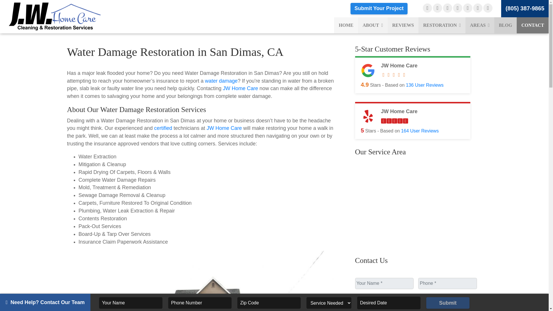 The width and height of the screenshot is (553, 311). Describe the element at coordinates (66, 16) in the screenshot. I see `JW Home Care` at that location.